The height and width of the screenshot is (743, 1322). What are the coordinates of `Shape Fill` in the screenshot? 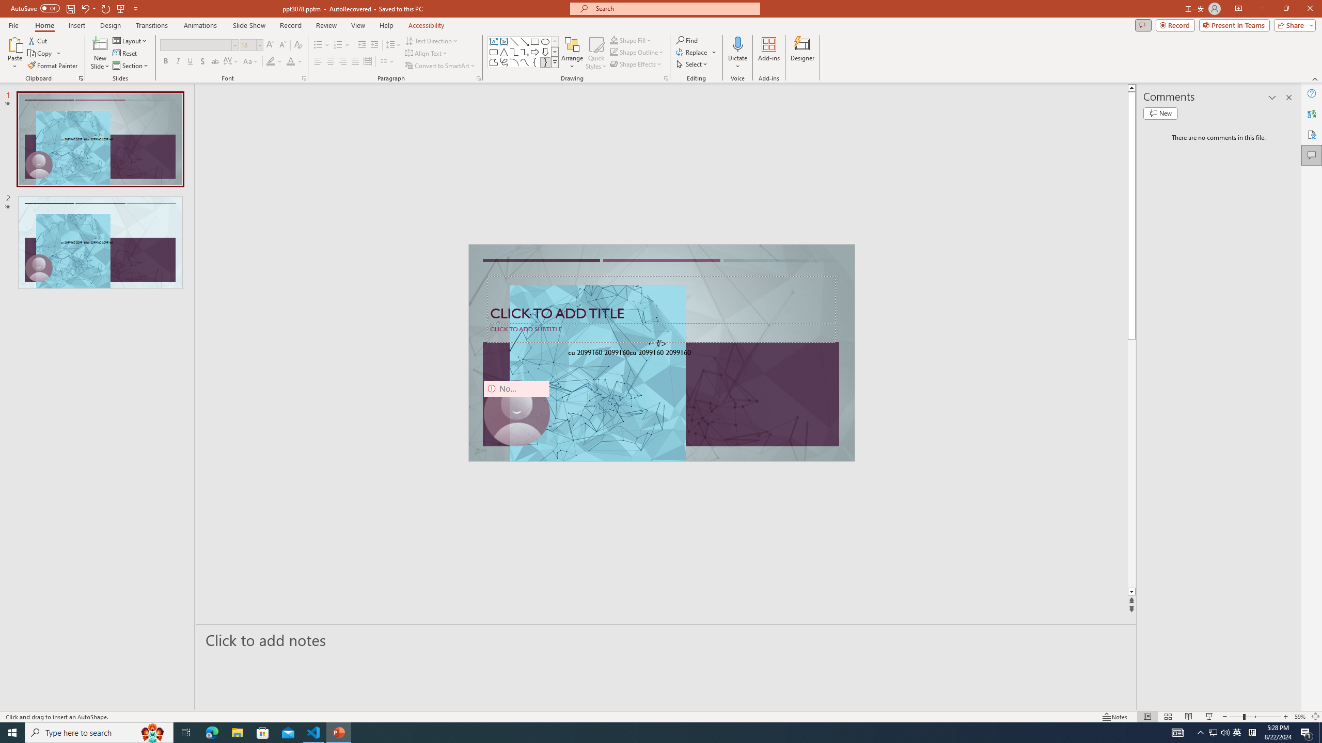 It's located at (631, 40).